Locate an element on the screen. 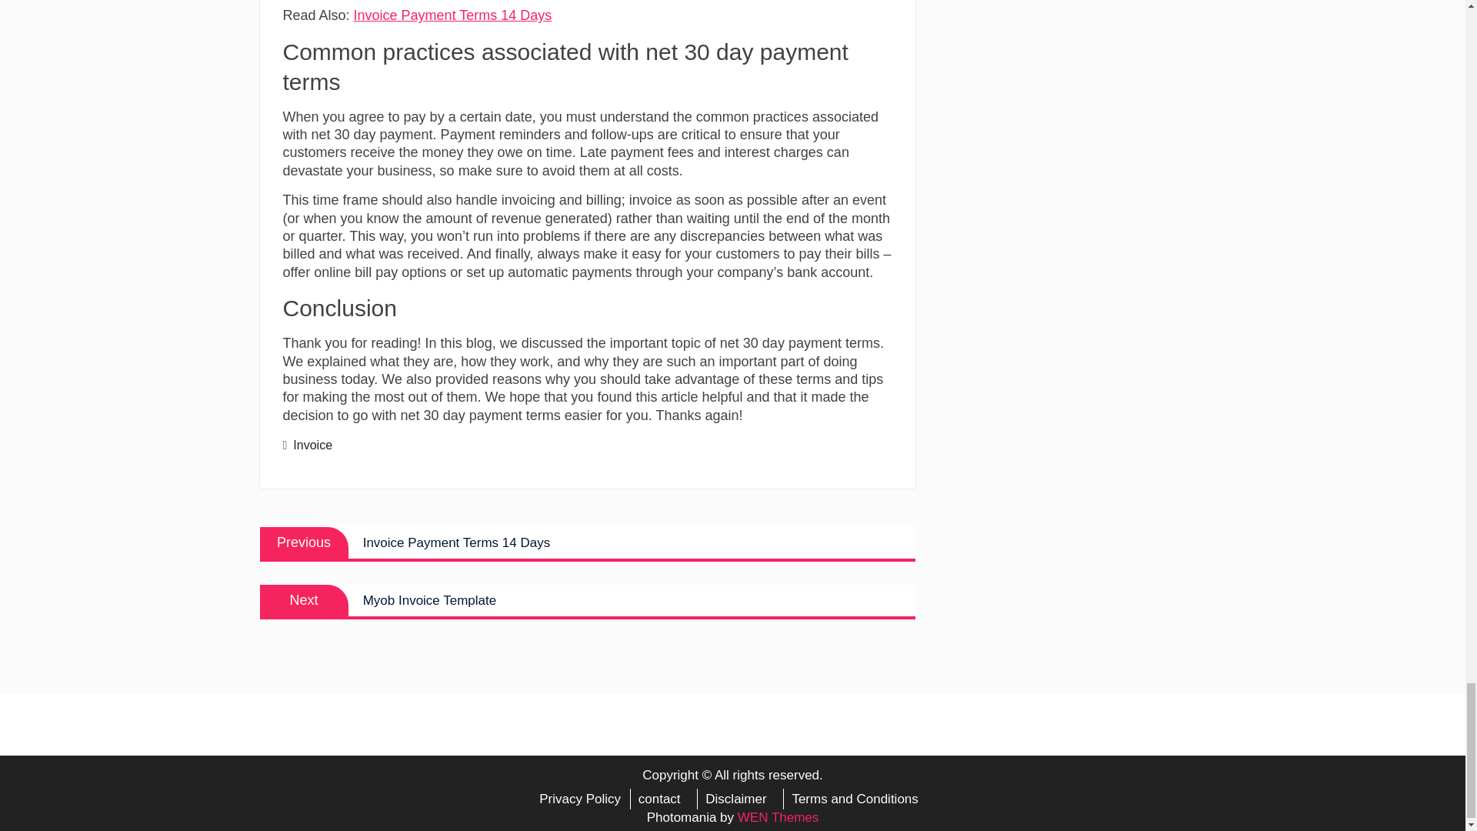  Invoice Payment Terms 14 Days is located at coordinates (453, 15).